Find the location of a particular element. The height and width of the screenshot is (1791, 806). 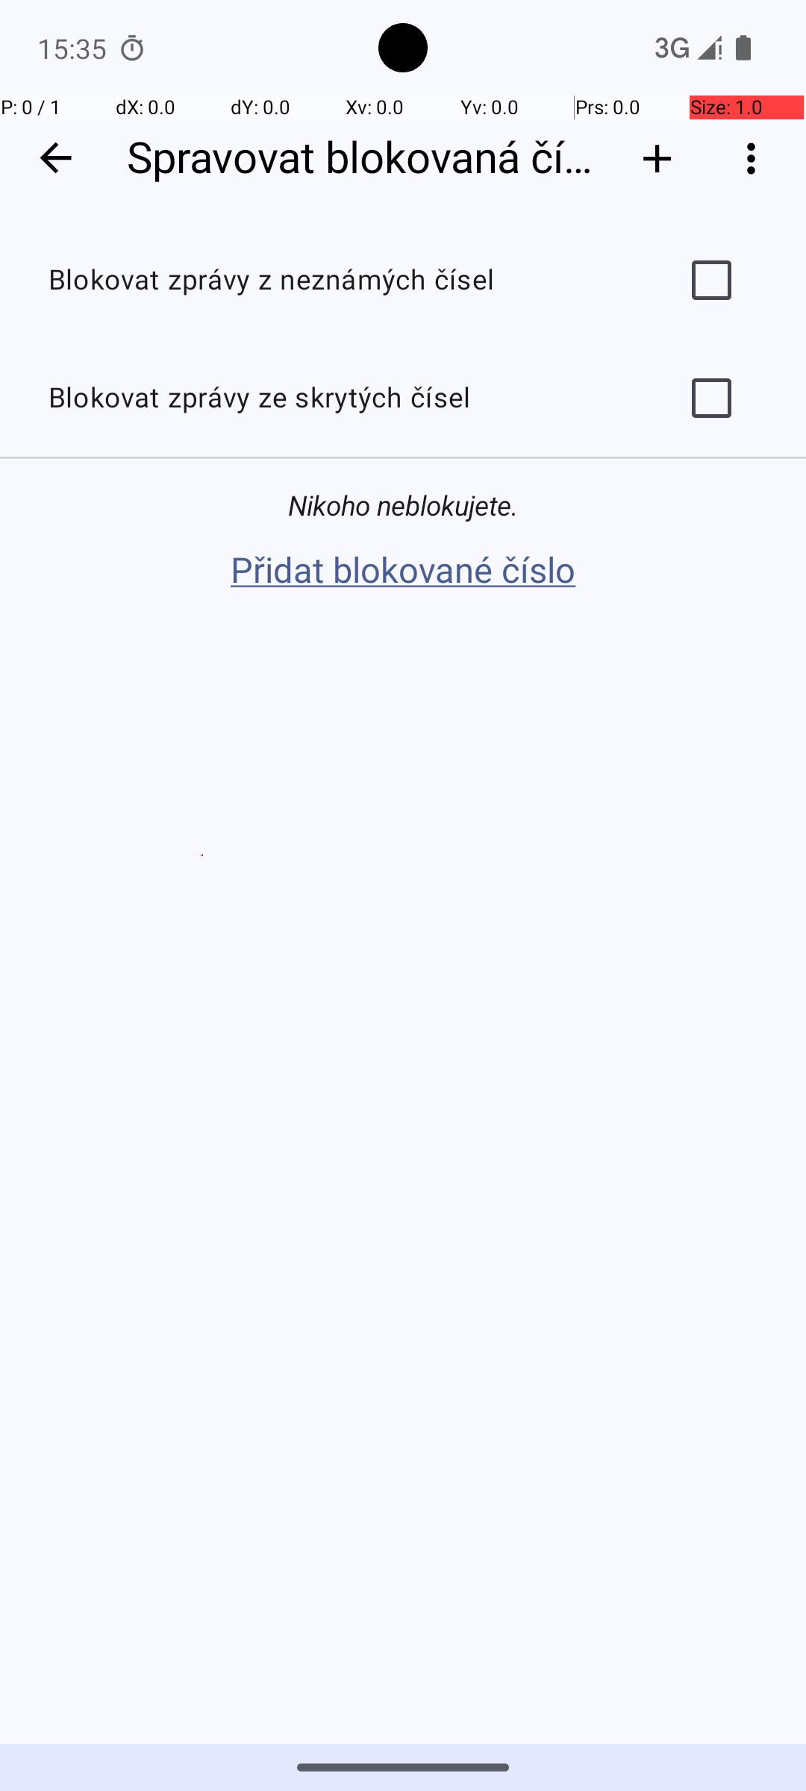

Spravovat blokovaná čísla is located at coordinates (364, 158).